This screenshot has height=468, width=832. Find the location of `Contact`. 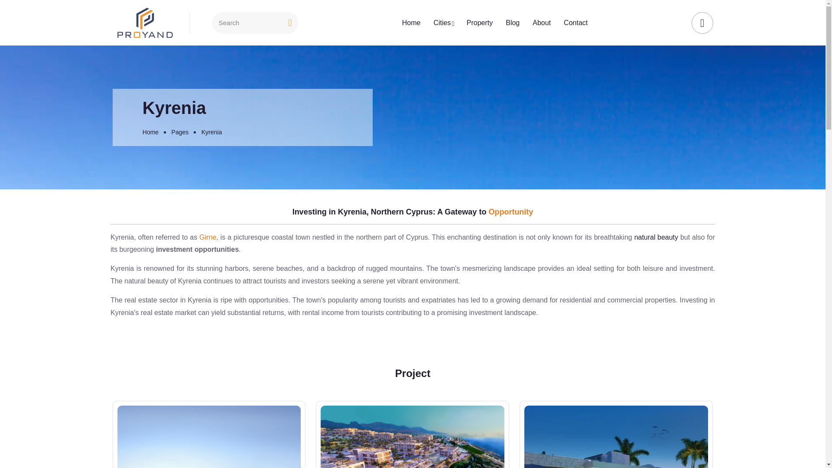

Contact is located at coordinates (575, 23).